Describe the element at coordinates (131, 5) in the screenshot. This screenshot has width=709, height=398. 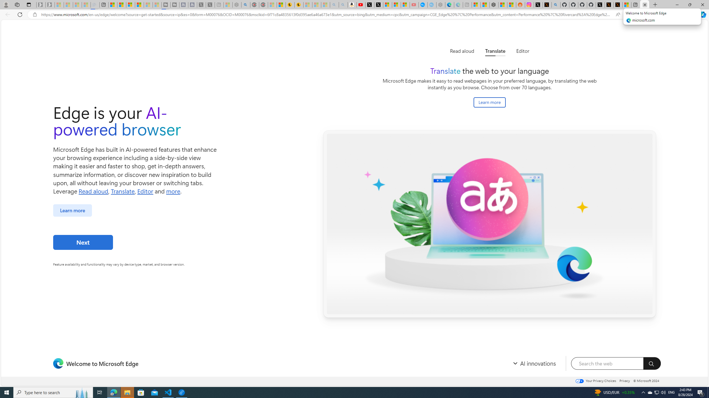
I see `Overview` at that location.